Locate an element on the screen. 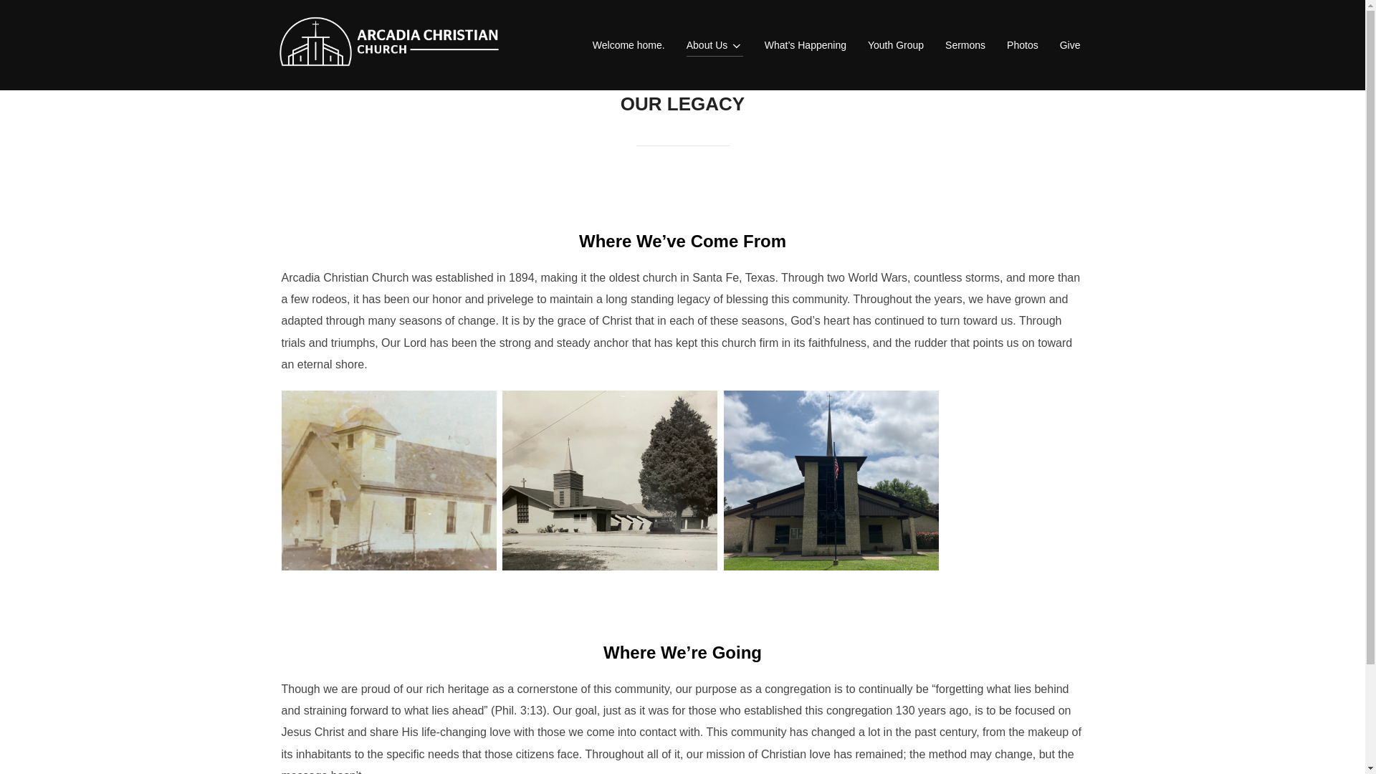  About Us is located at coordinates (715, 44).